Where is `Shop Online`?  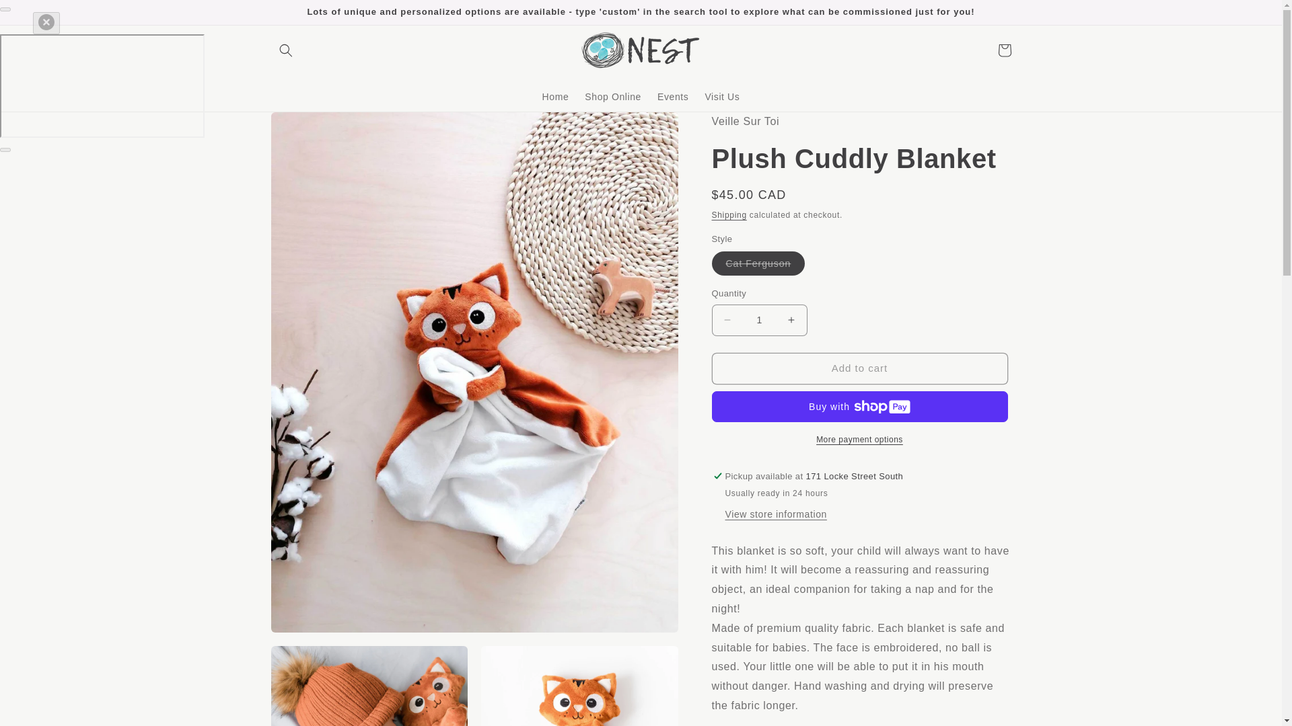
Shop Online is located at coordinates (612, 97).